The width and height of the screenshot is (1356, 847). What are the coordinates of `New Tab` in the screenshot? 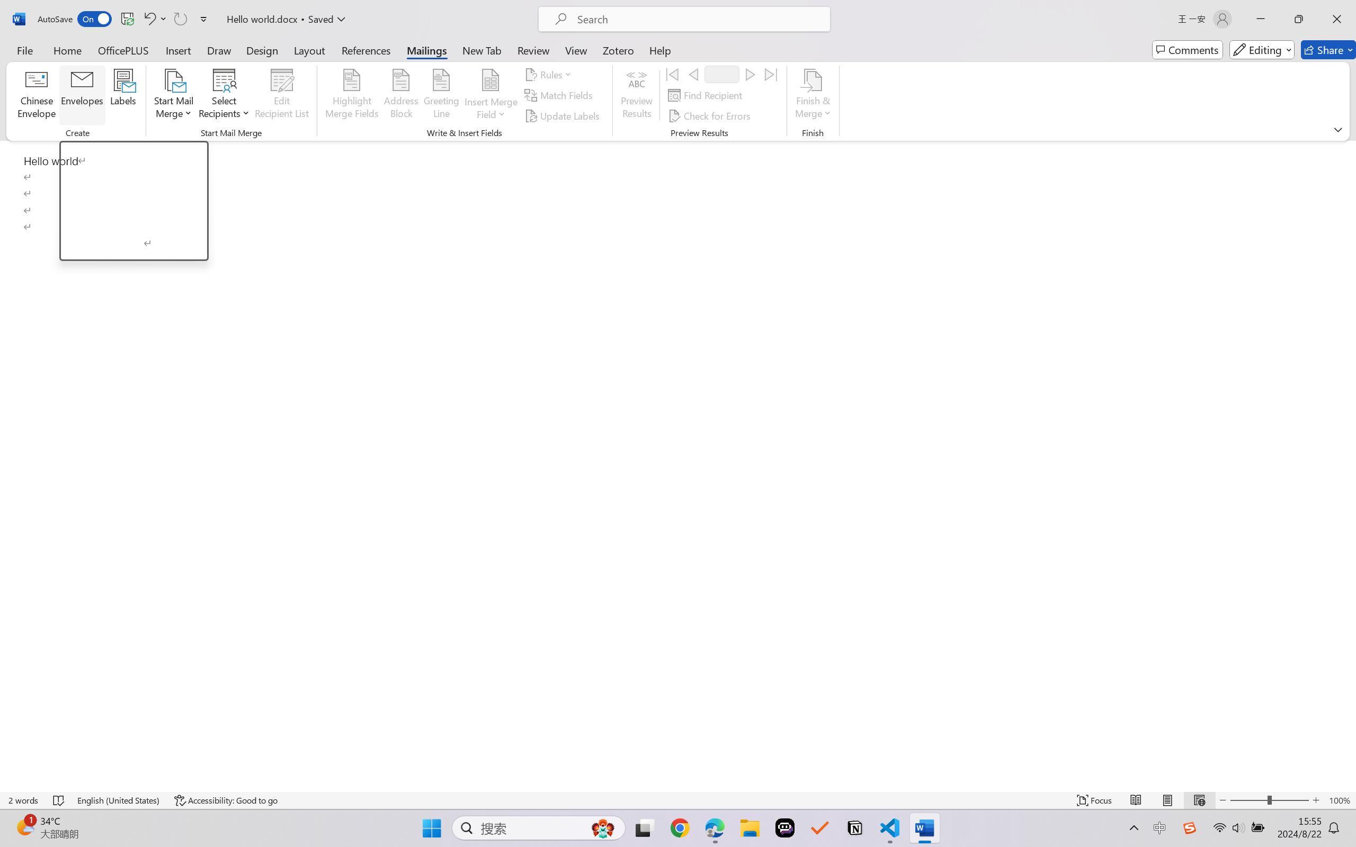 It's located at (482, 50).